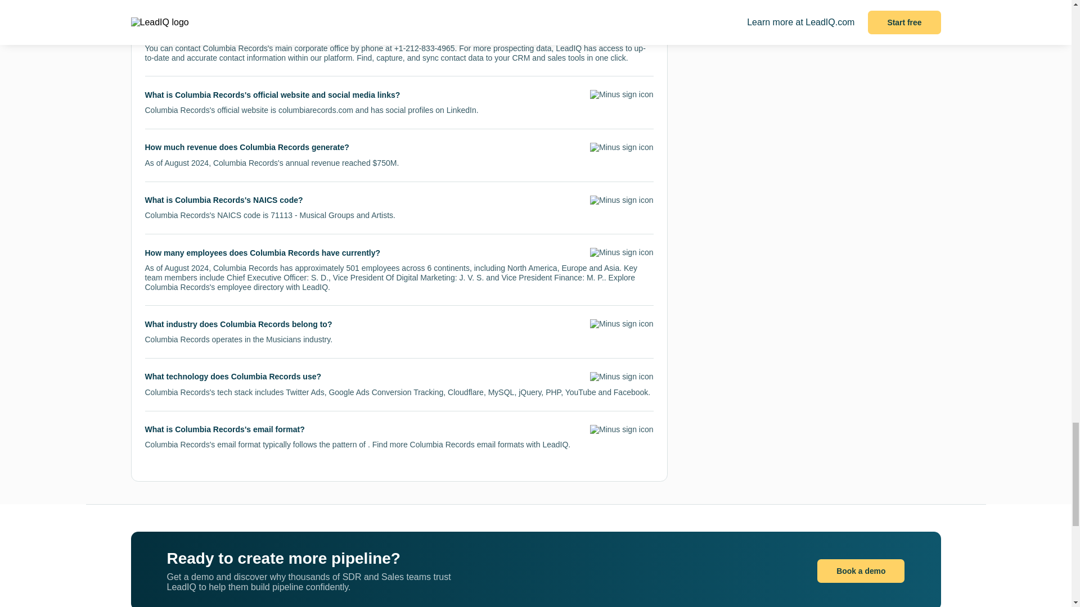  What do you see at coordinates (448, 445) in the screenshot?
I see `Find more Columbia Records email formats` at bounding box center [448, 445].